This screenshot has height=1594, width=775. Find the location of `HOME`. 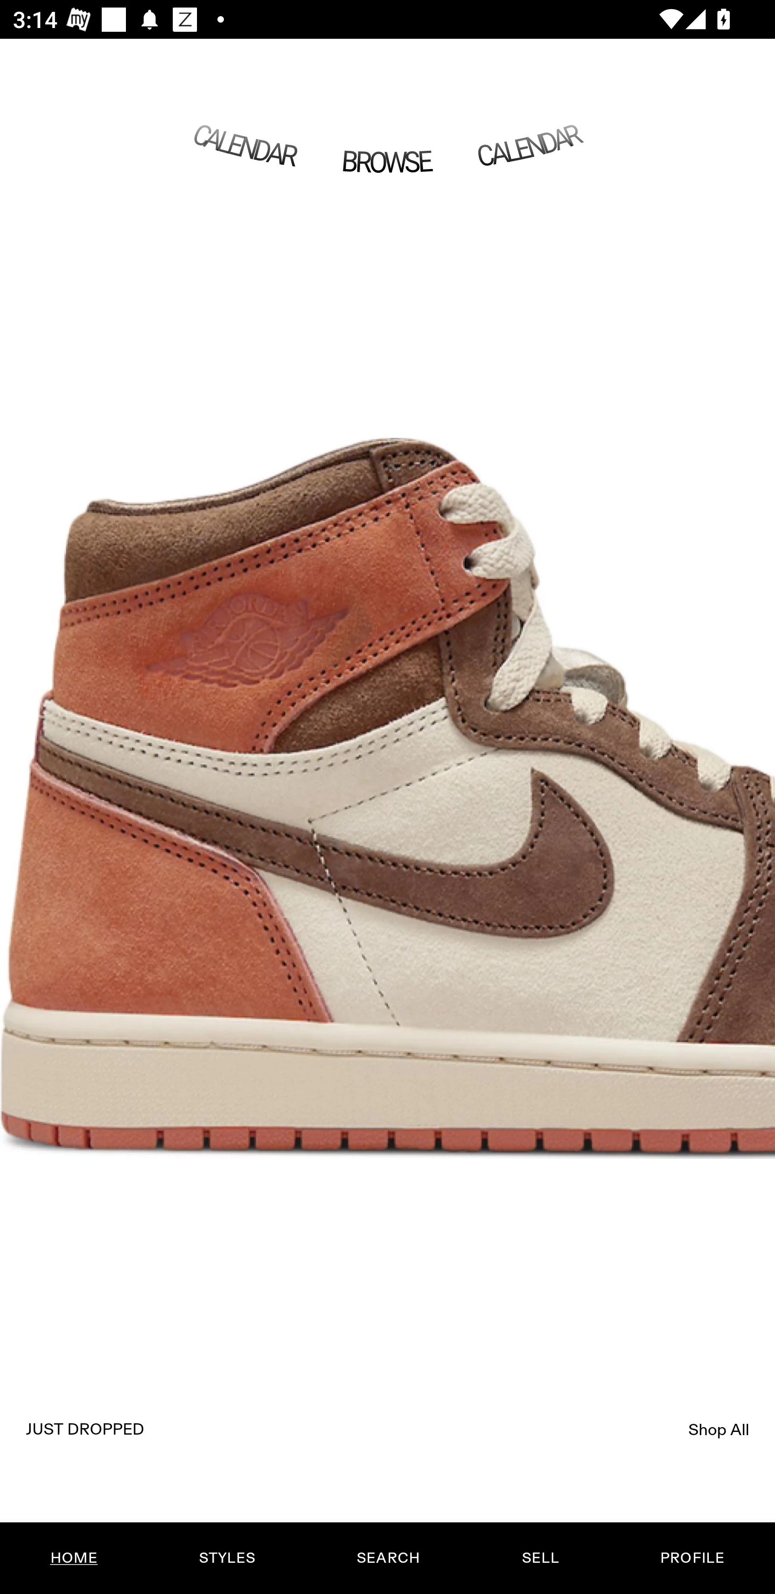

HOME is located at coordinates (74, 1558).